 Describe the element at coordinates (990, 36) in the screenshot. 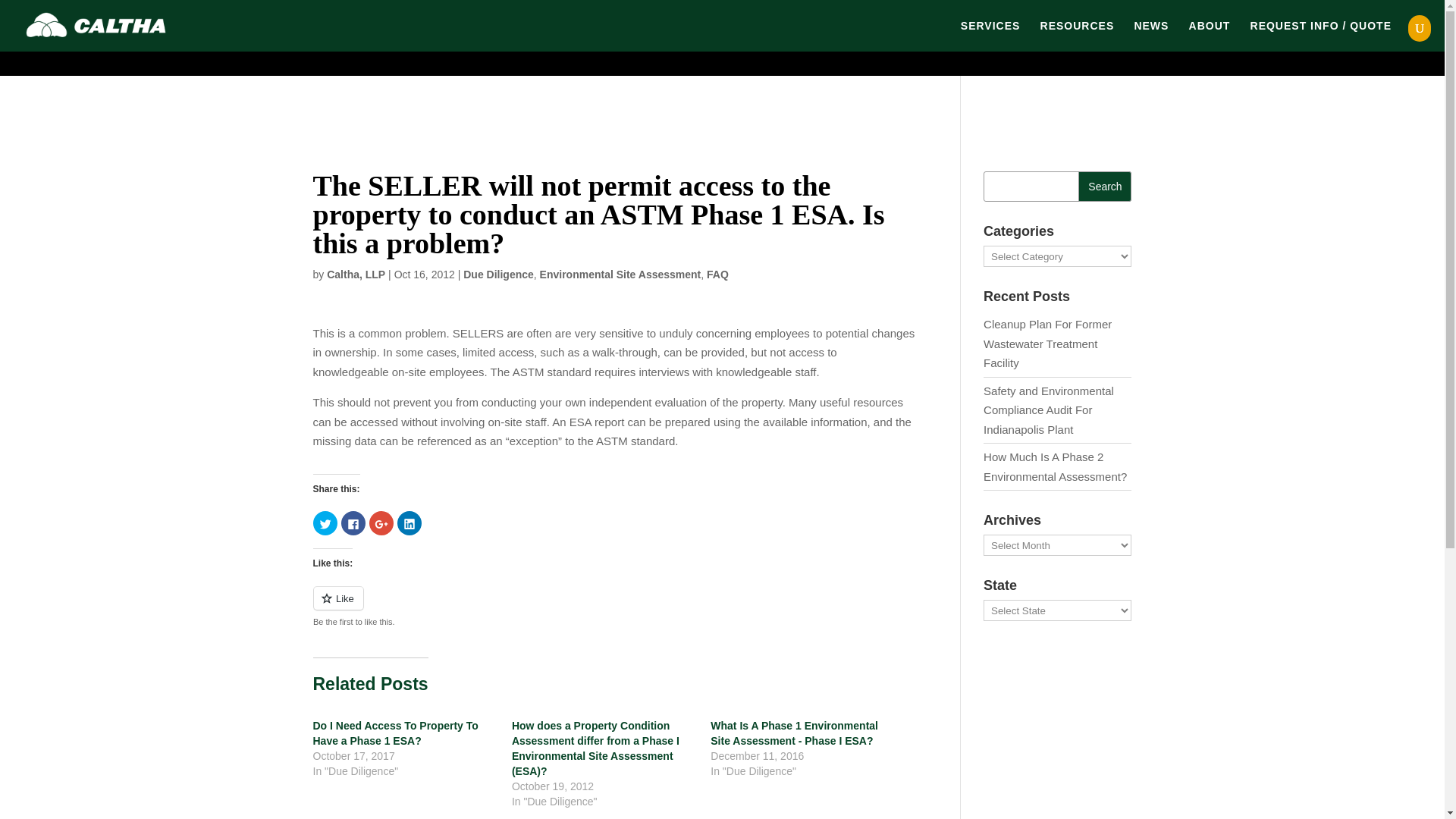

I see `SERVICES` at that location.